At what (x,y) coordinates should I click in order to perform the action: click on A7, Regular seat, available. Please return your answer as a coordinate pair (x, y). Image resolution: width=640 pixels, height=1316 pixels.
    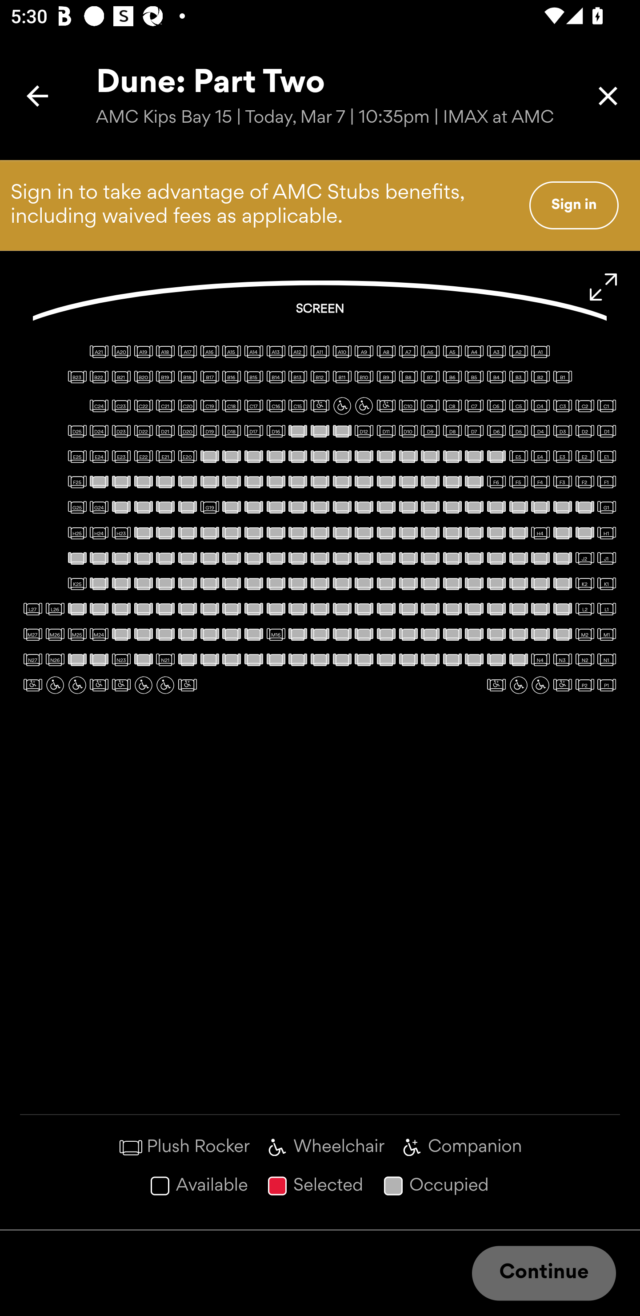
    Looking at the image, I should click on (408, 352).